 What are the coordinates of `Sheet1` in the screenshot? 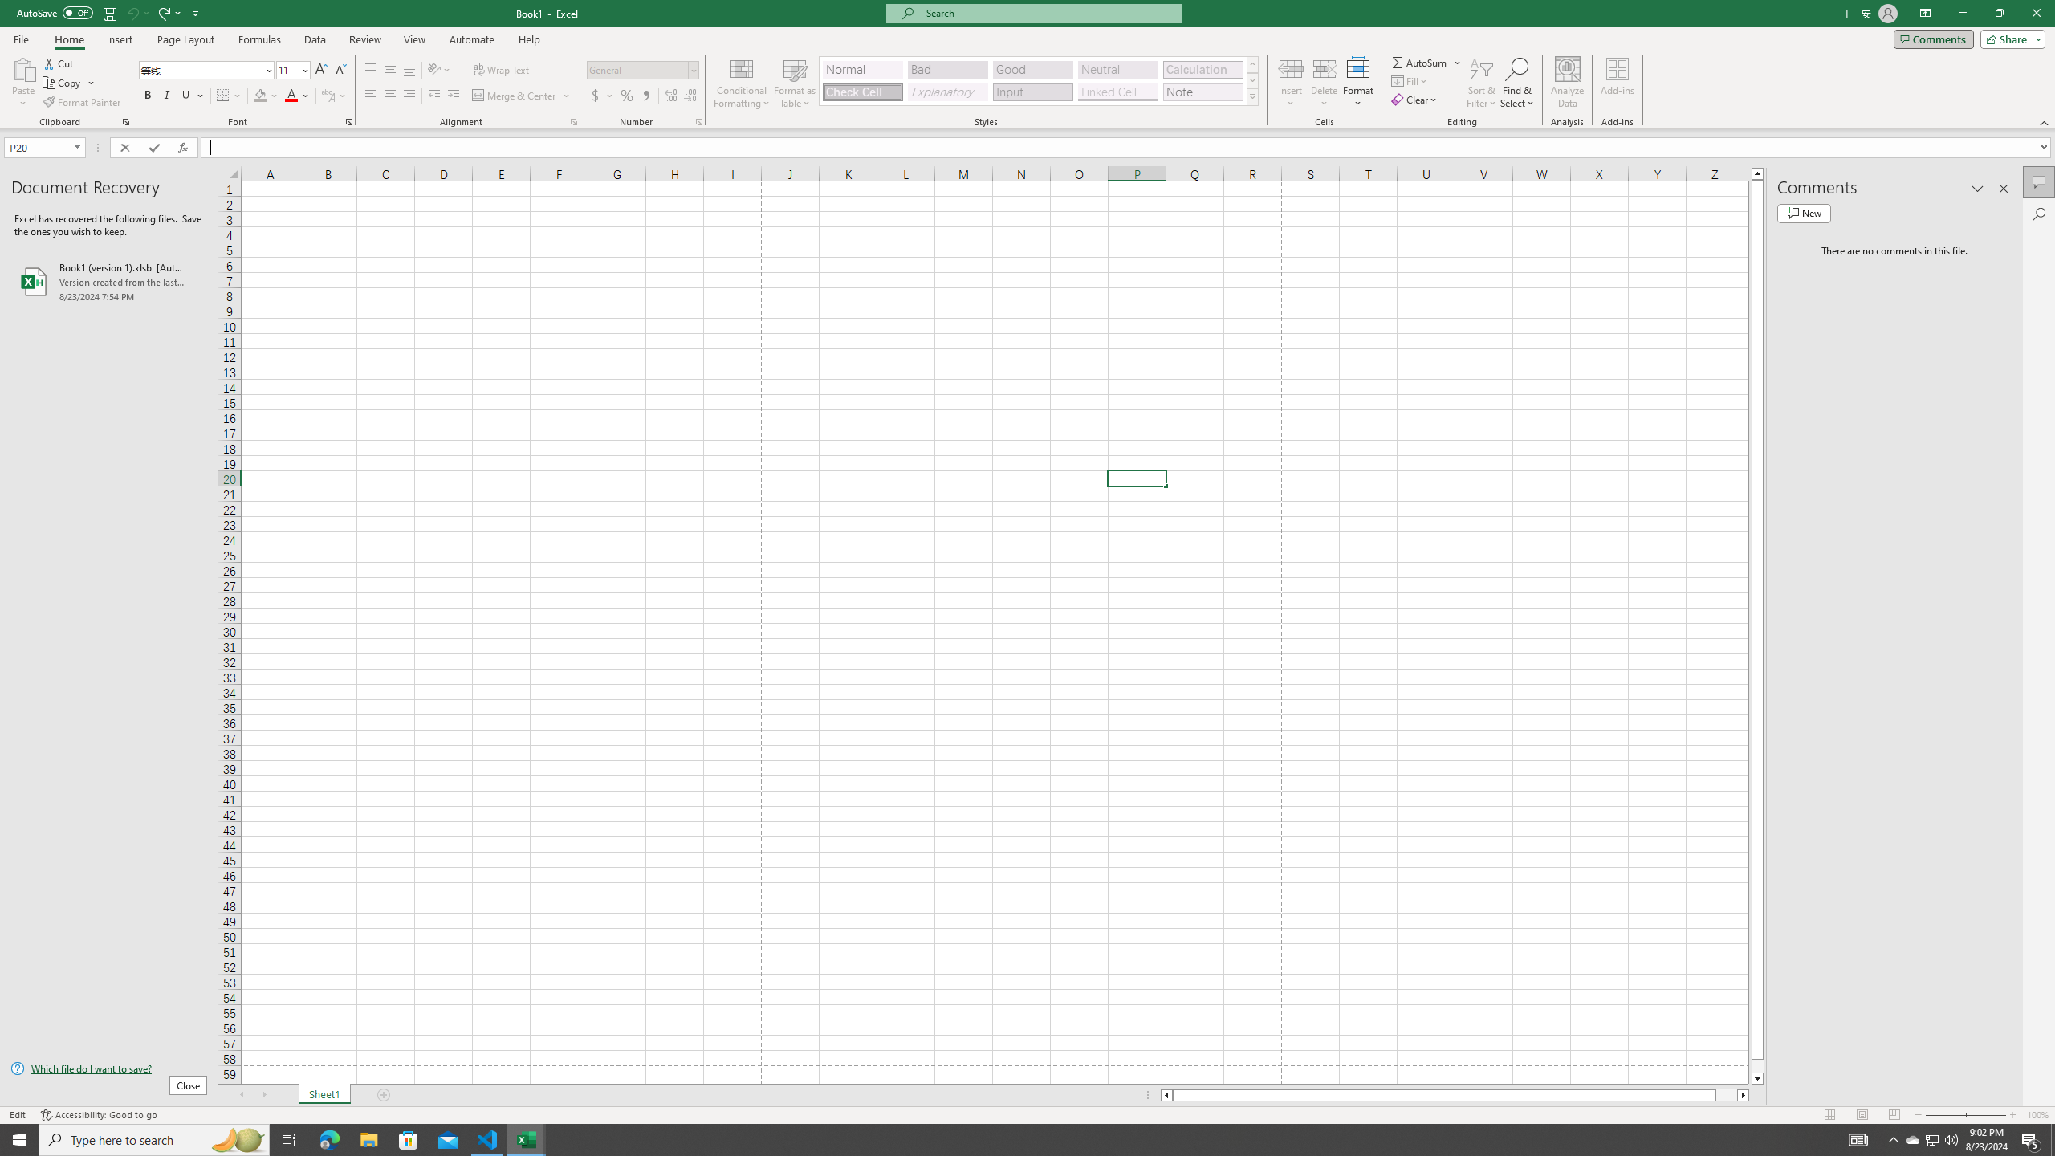 It's located at (324, 1095).